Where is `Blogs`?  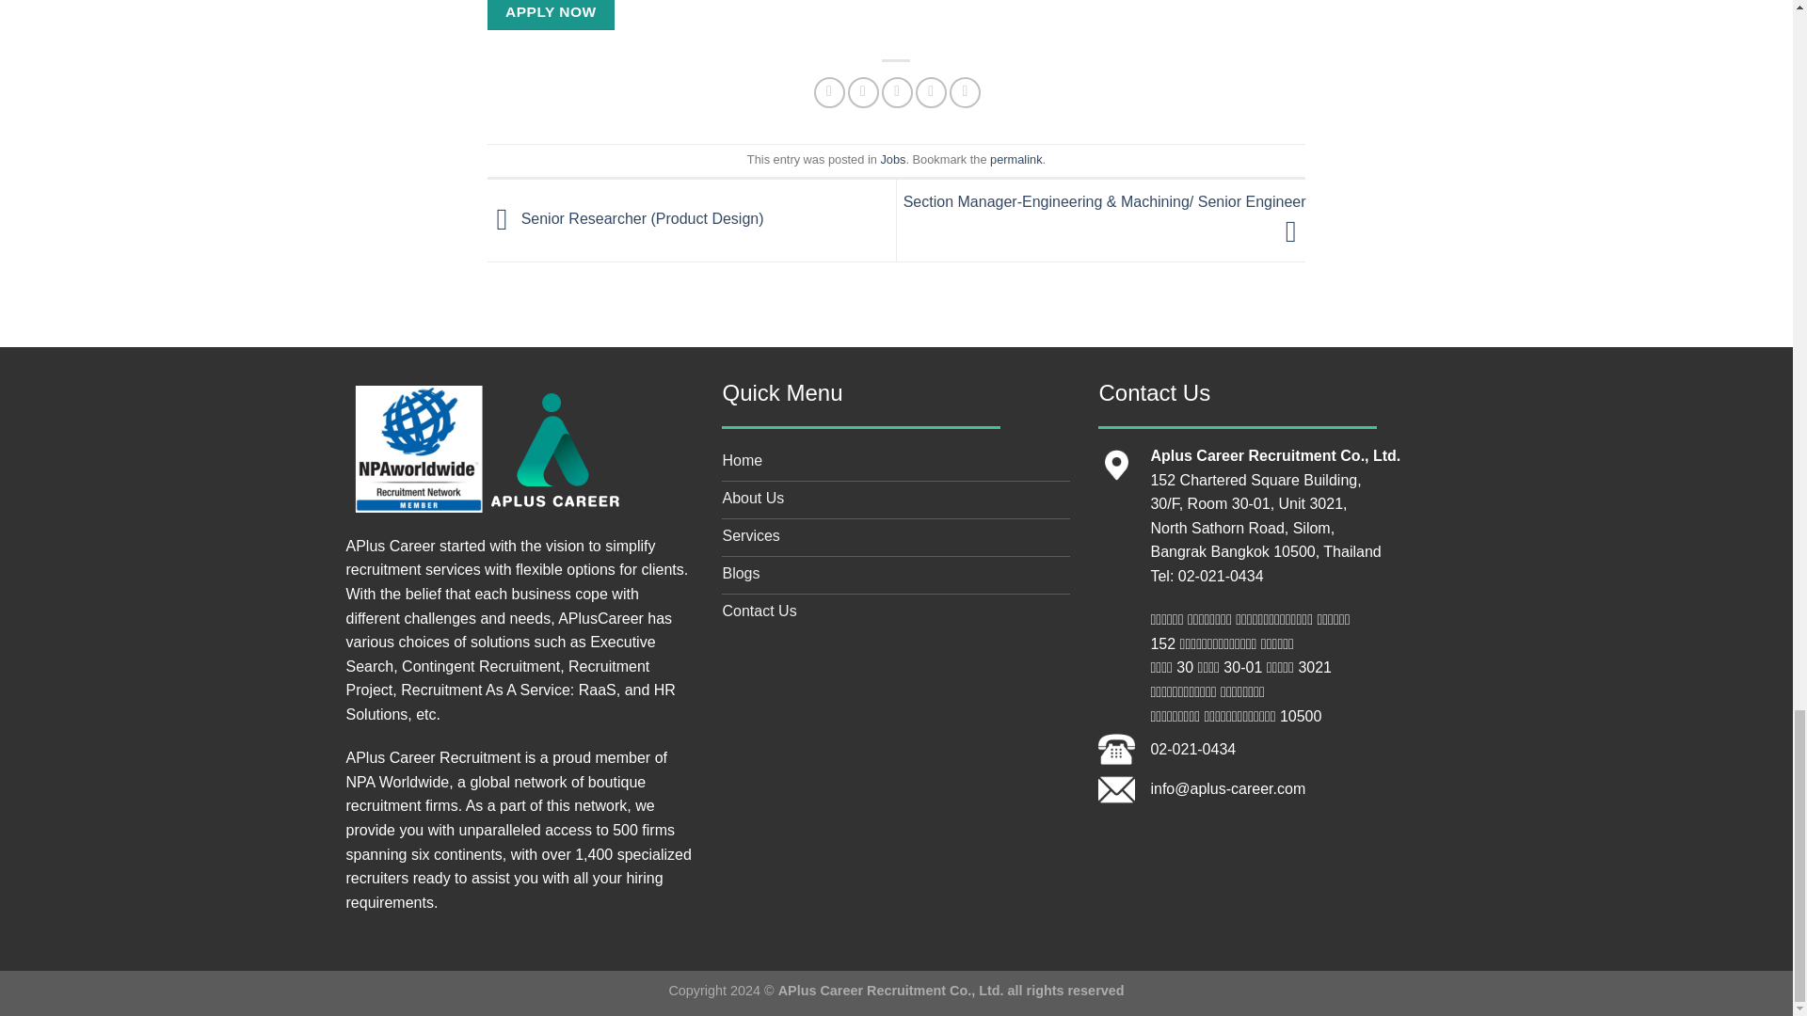 Blogs is located at coordinates (895, 575).